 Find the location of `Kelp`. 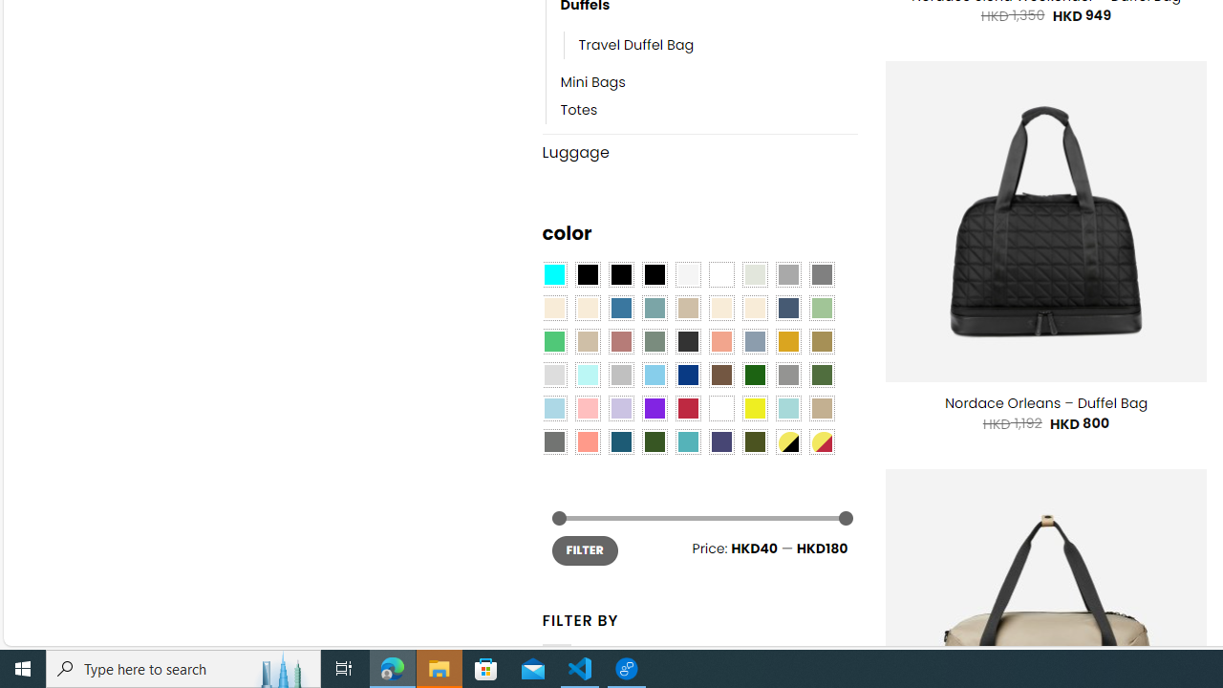

Kelp is located at coordinates (822, 341).